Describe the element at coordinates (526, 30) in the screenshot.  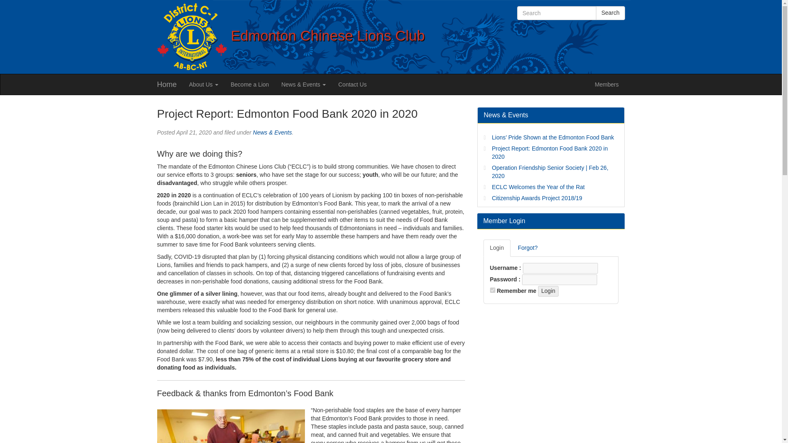
I see `Follow us on Twitter` at that location.